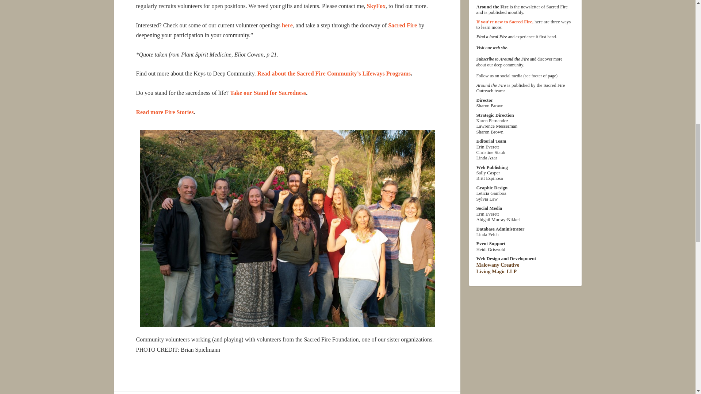 The width and height of the screenshot is (701, 394). Describe the element at coordinates (164, 112) in the screenshot. I see `Fire Stories` at that location.